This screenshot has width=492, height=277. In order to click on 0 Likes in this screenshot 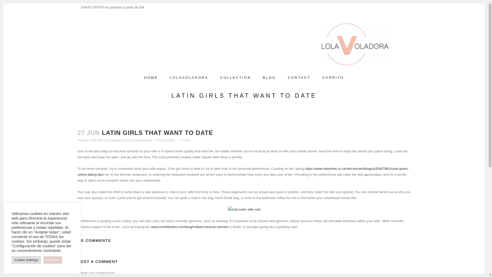, I will do `click(185, 140)`.